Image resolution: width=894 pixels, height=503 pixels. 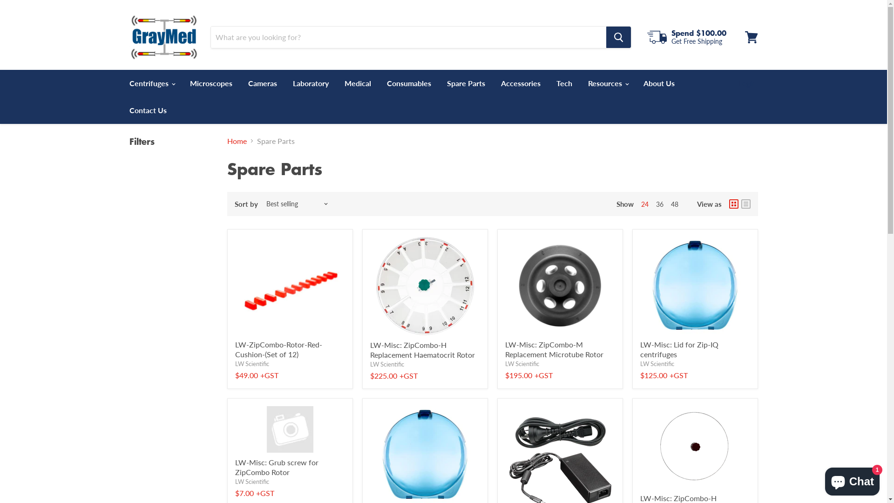 What do you see at coordinates (658, 83) in the screenshot?
I see `About Us` at bounding box center [658, 83].